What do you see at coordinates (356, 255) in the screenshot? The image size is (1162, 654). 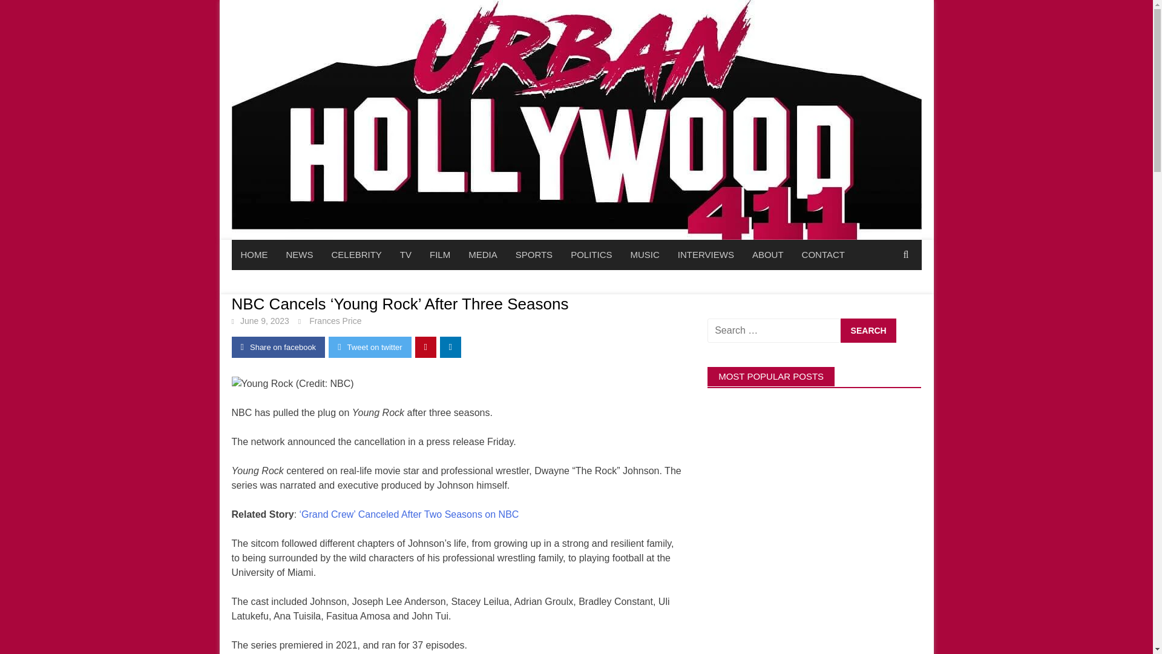 I see `CELEBRITY` at bounding box center [356, 255].